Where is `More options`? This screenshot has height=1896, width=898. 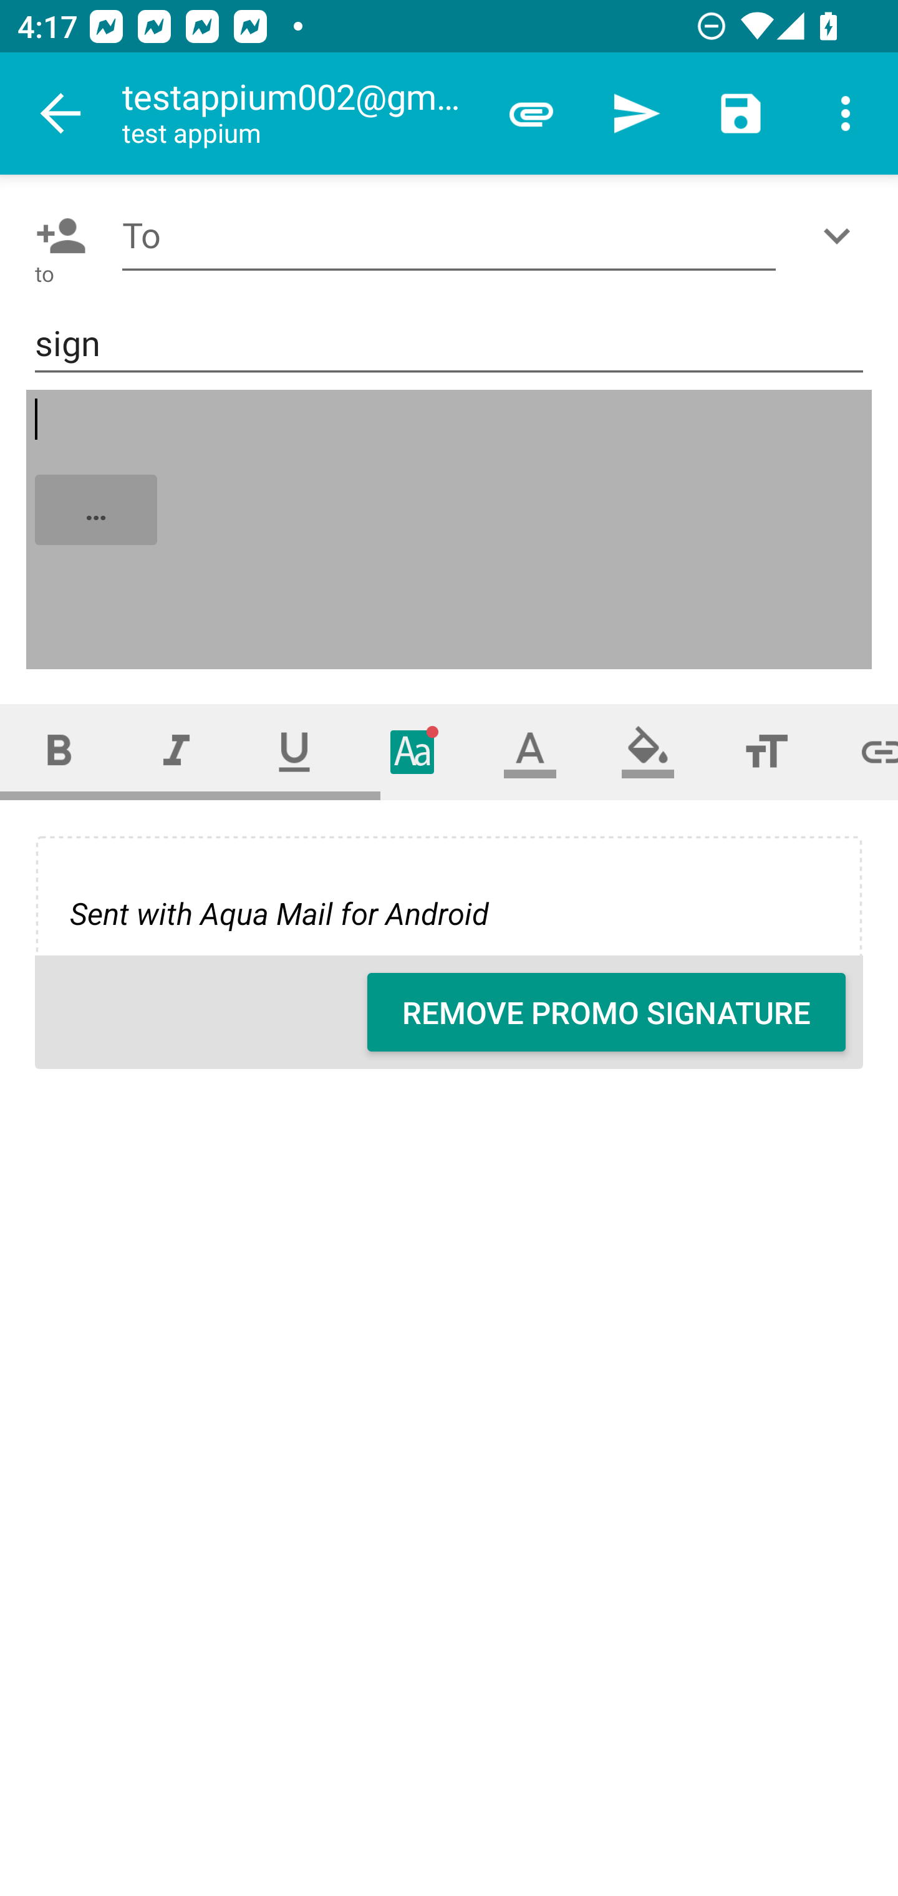 More options is located at coordinates (846, 114).